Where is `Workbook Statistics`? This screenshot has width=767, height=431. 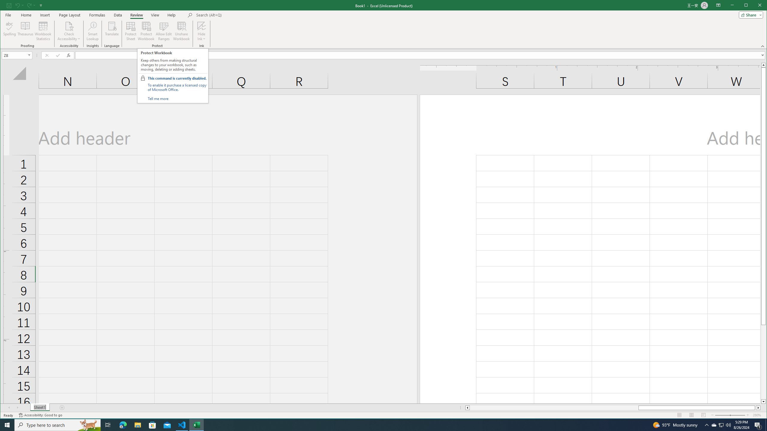
Workbook Statistics is located at coordinates (43, 31).